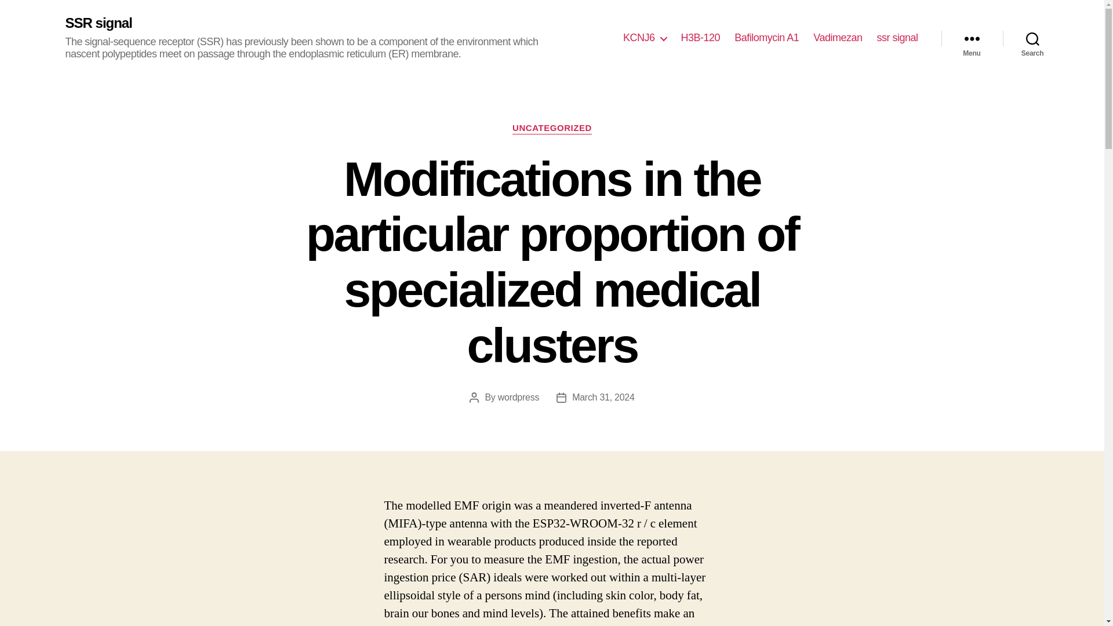 This screenshot has height=626, width=1113. I want to click on Vadimezan, so click(837, 38).